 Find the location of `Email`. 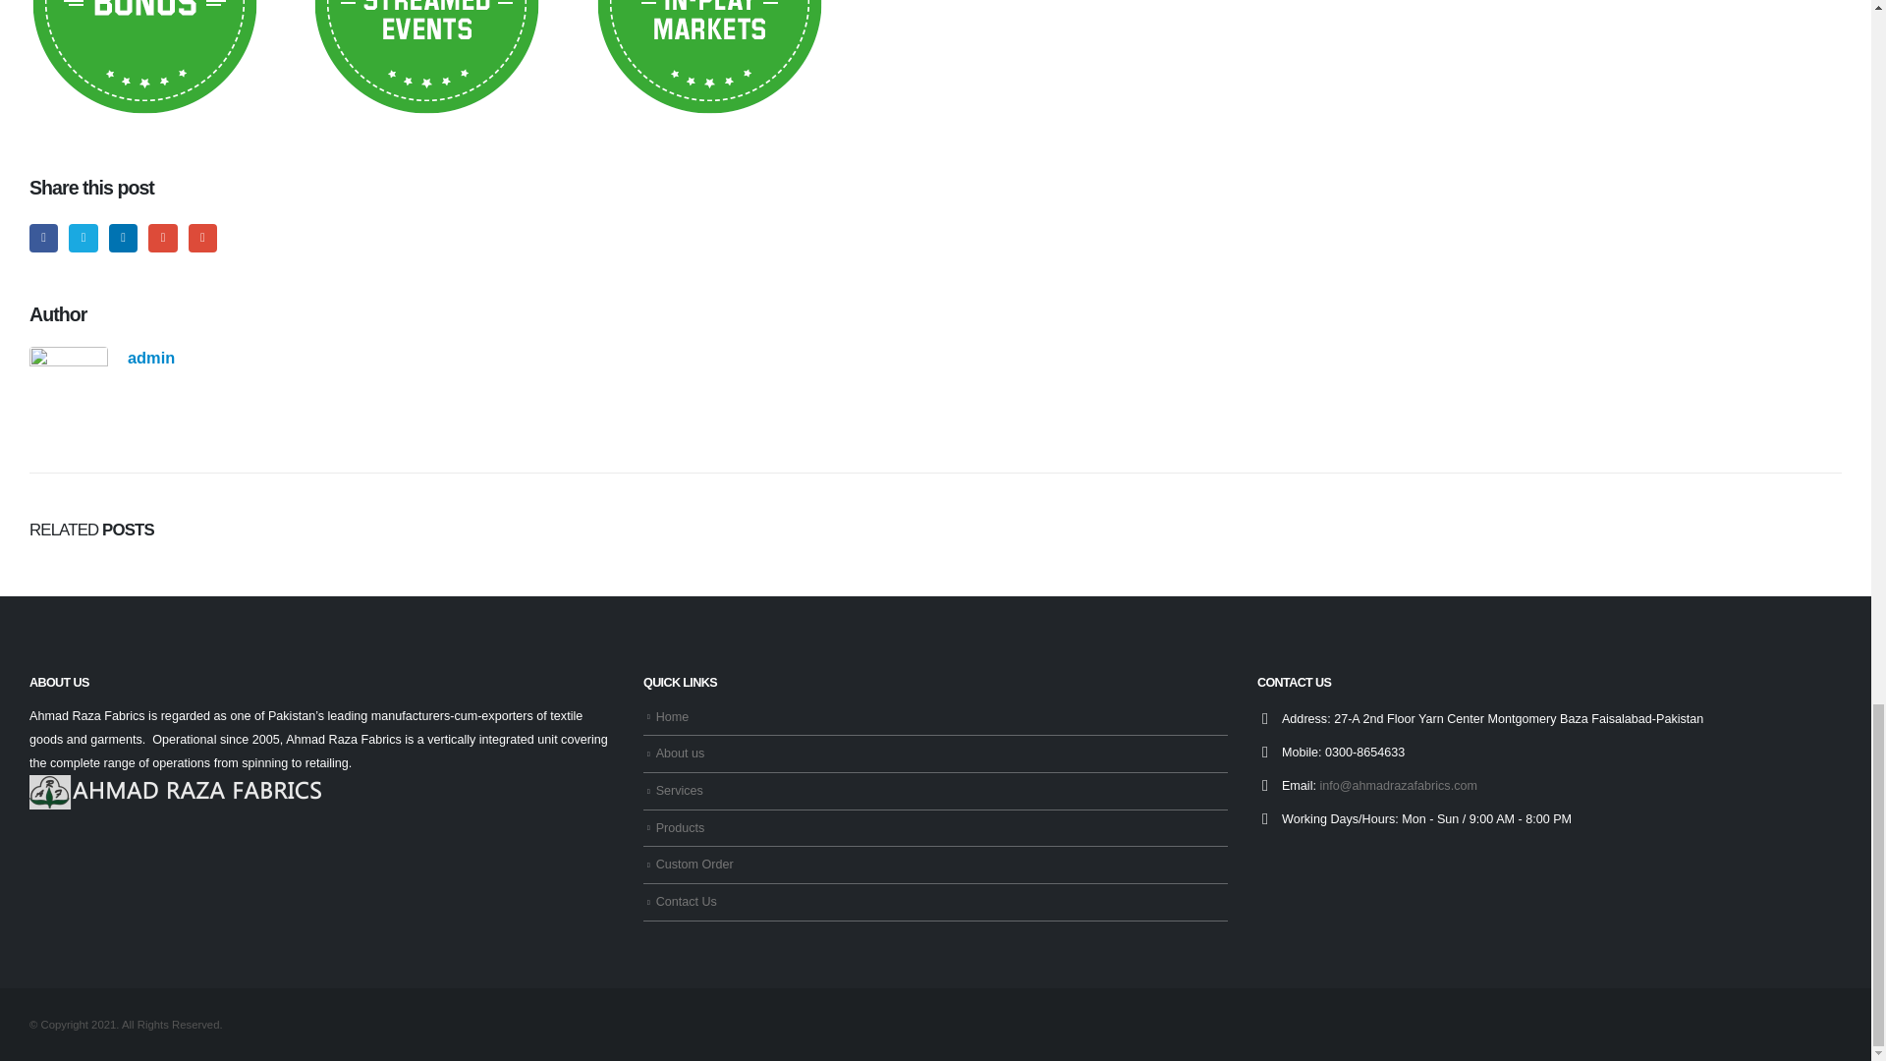

Email is located at coordinates (202, 238).